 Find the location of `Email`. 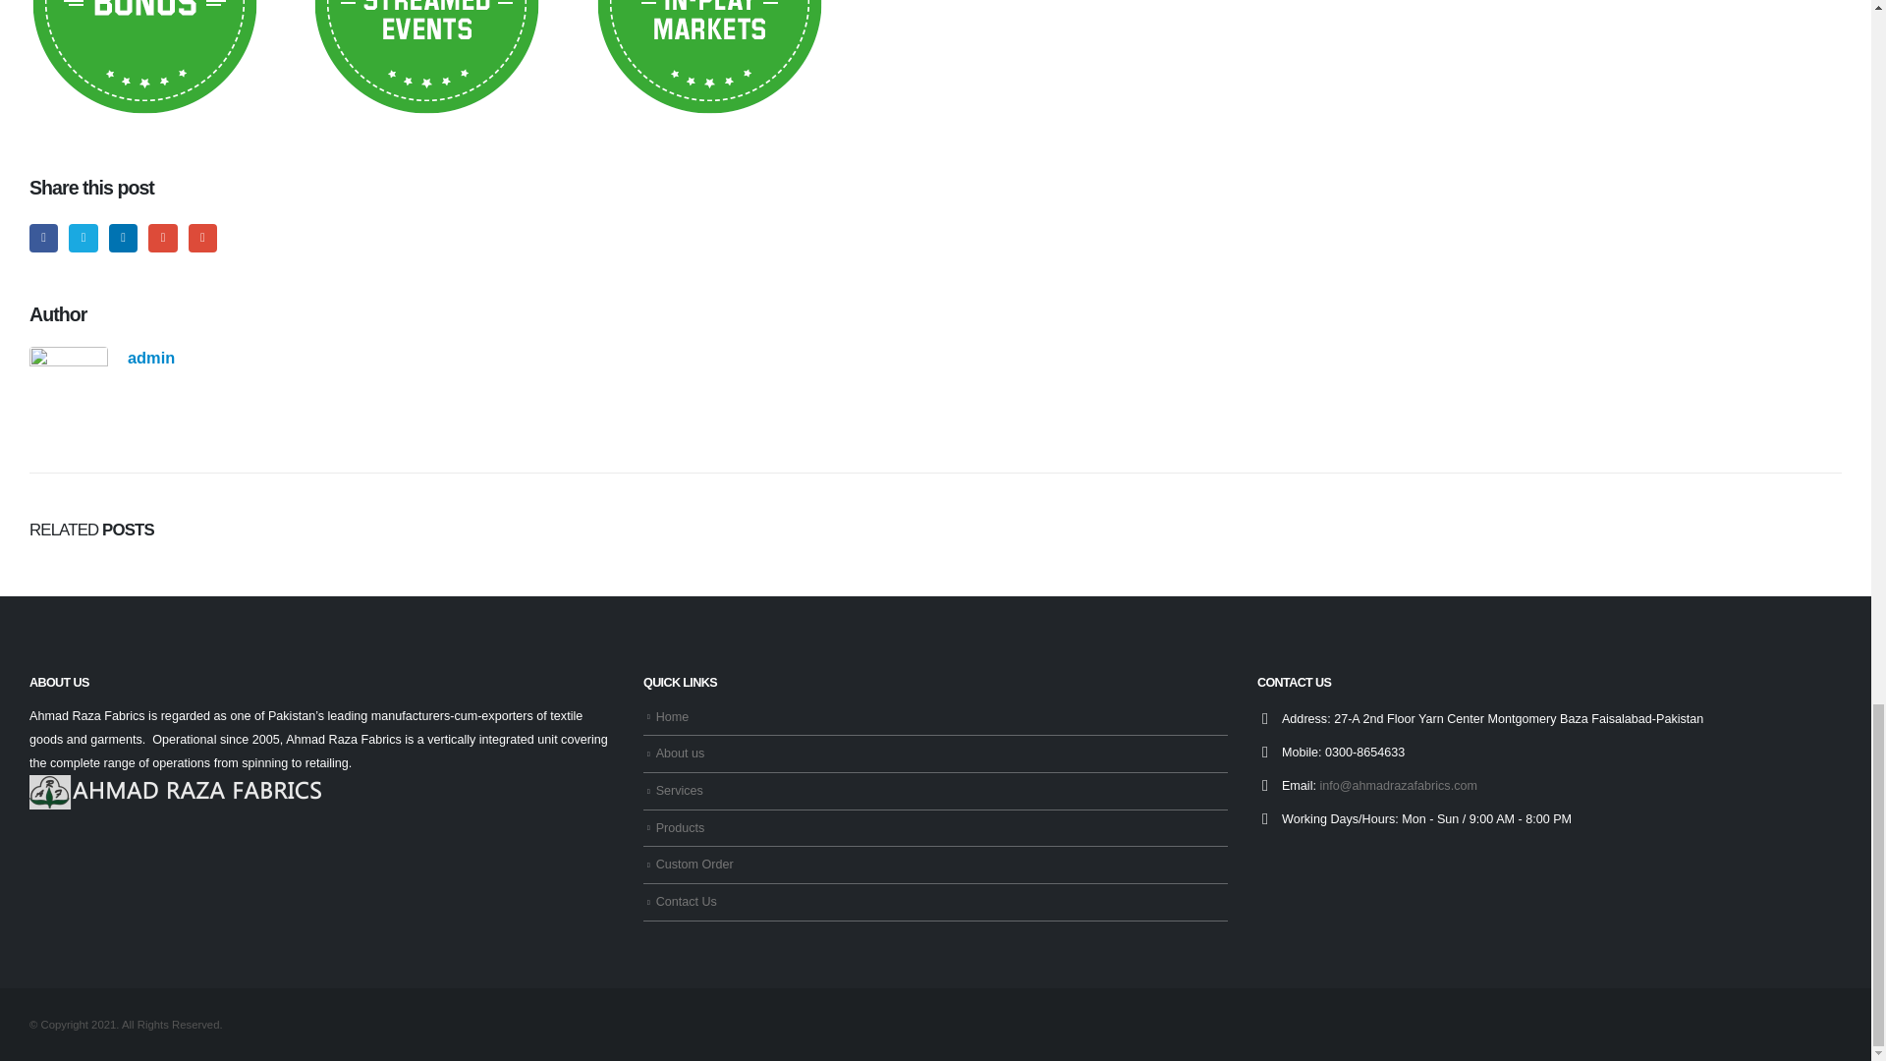

Email is located at coordinates (202, 238).